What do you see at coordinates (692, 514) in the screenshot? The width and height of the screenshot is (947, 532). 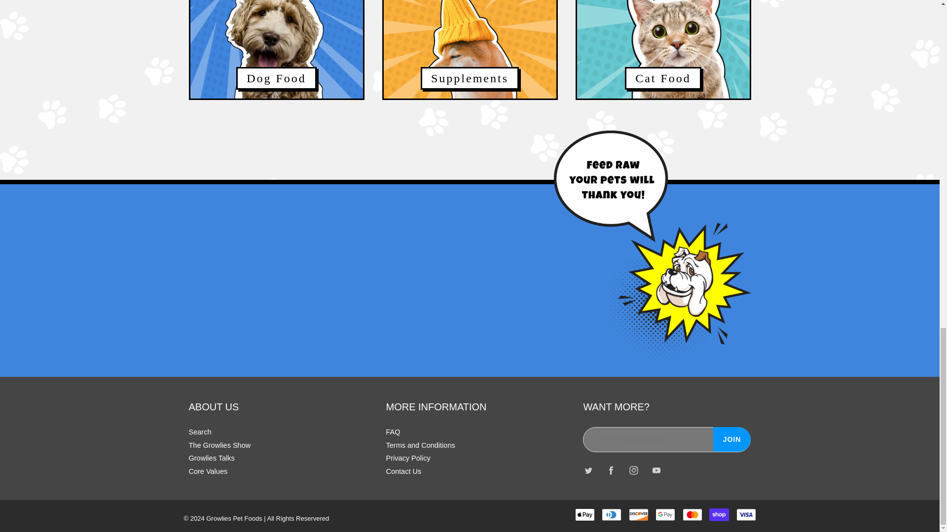 I see `Mastercard` at bounding box center [692, 514].